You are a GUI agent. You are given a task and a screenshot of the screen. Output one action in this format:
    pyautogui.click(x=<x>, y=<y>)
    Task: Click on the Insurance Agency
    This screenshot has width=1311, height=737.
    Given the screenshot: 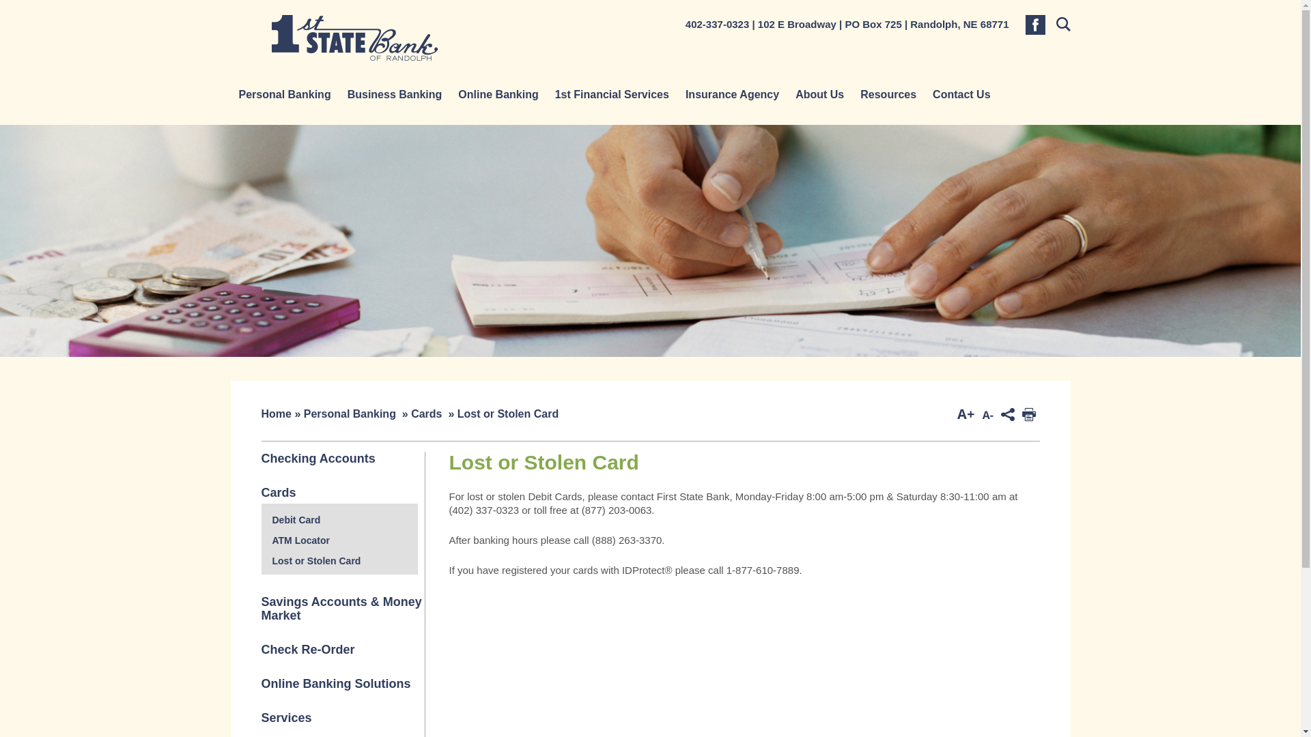 What is the action you would take?
    pyautogui.click(x=732, y=94)
    